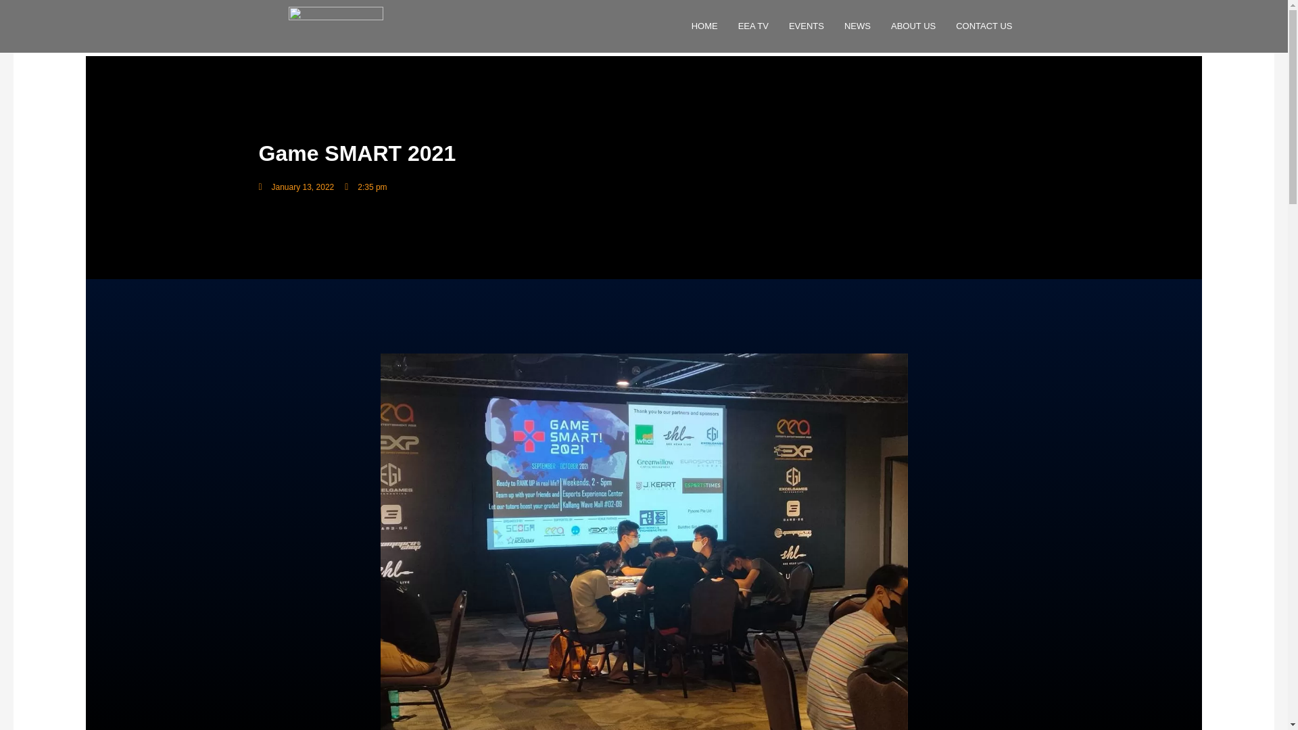 This screenshot has width=1298, height=730. Describe the element at coordinates (753, 26) in the screenshot. I see `EEA TV` at that location.